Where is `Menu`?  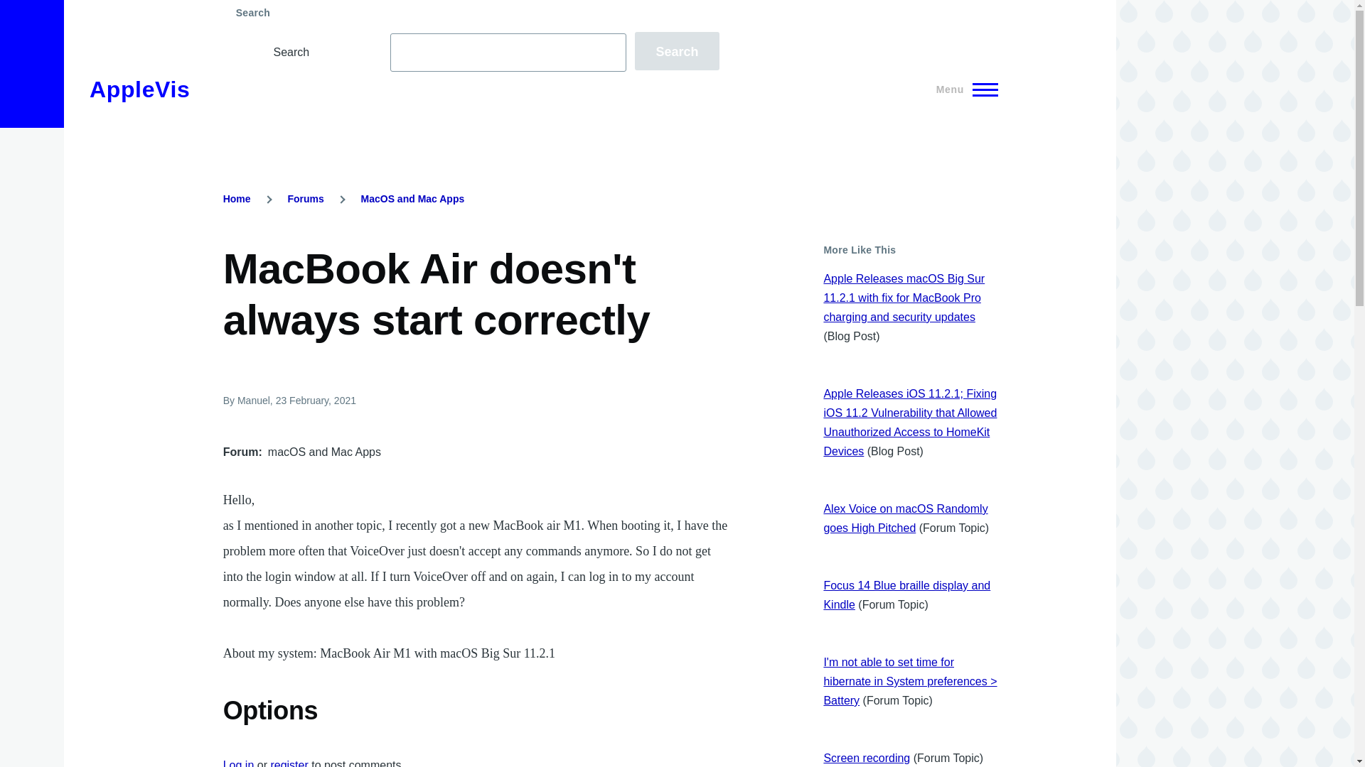
Menu is located at coordinates (963, 89).